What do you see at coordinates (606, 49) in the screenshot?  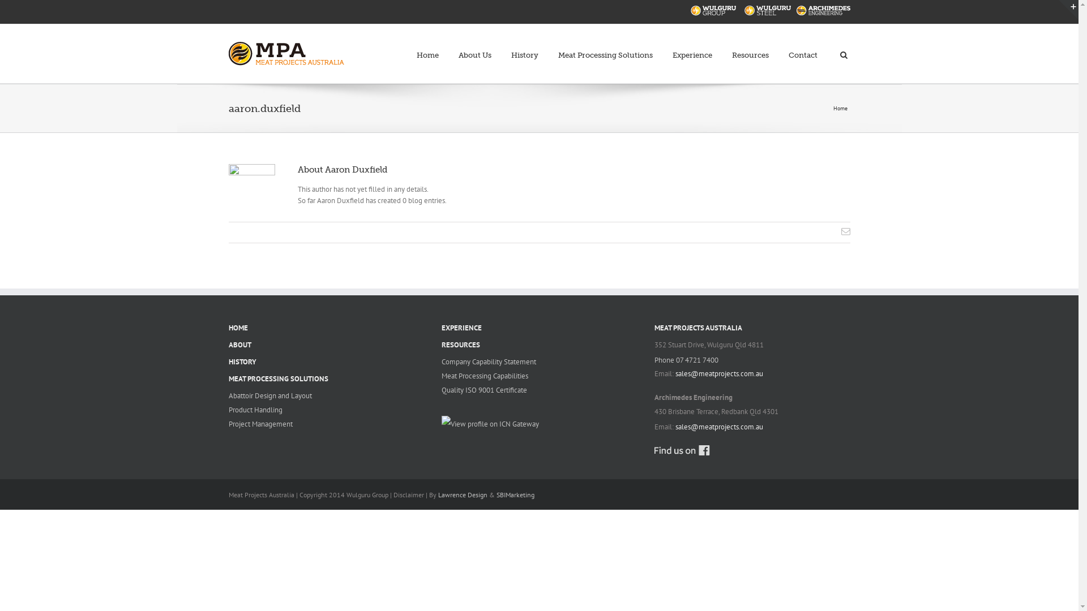 I see `Meat Processing Solutions` at bounding box center [606, 49].